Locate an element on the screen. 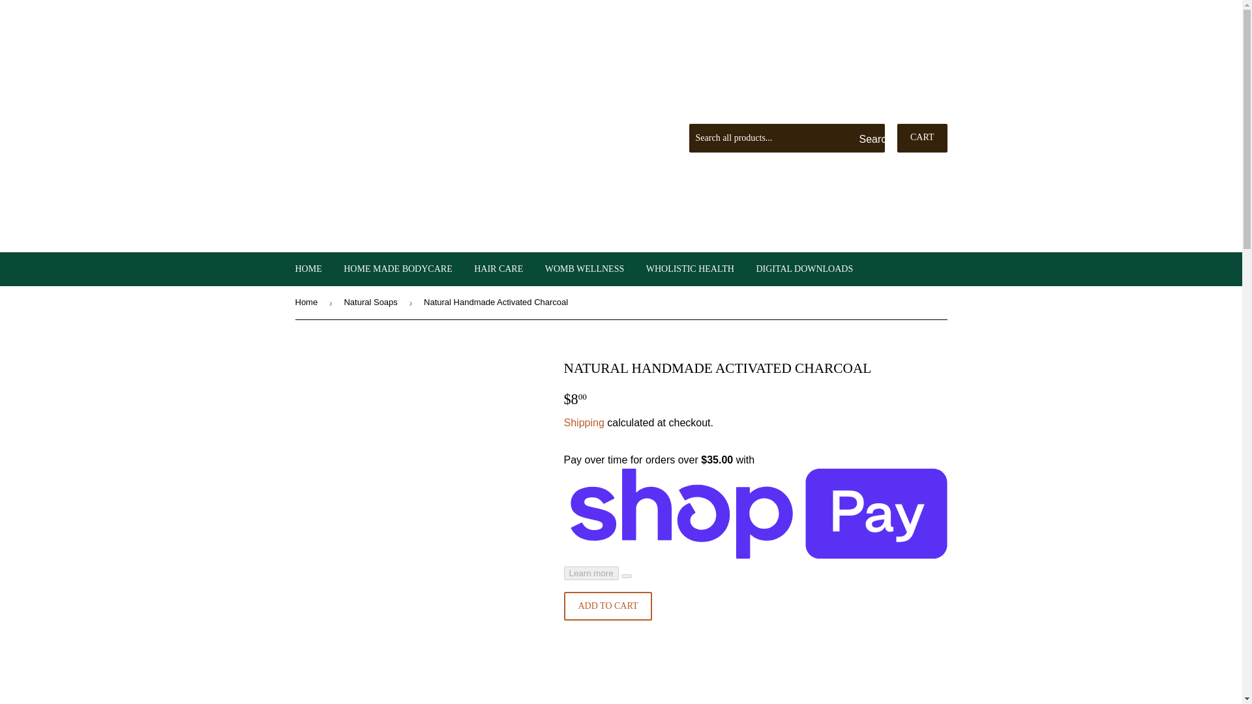  HOME is located at coordinates (308, 269).